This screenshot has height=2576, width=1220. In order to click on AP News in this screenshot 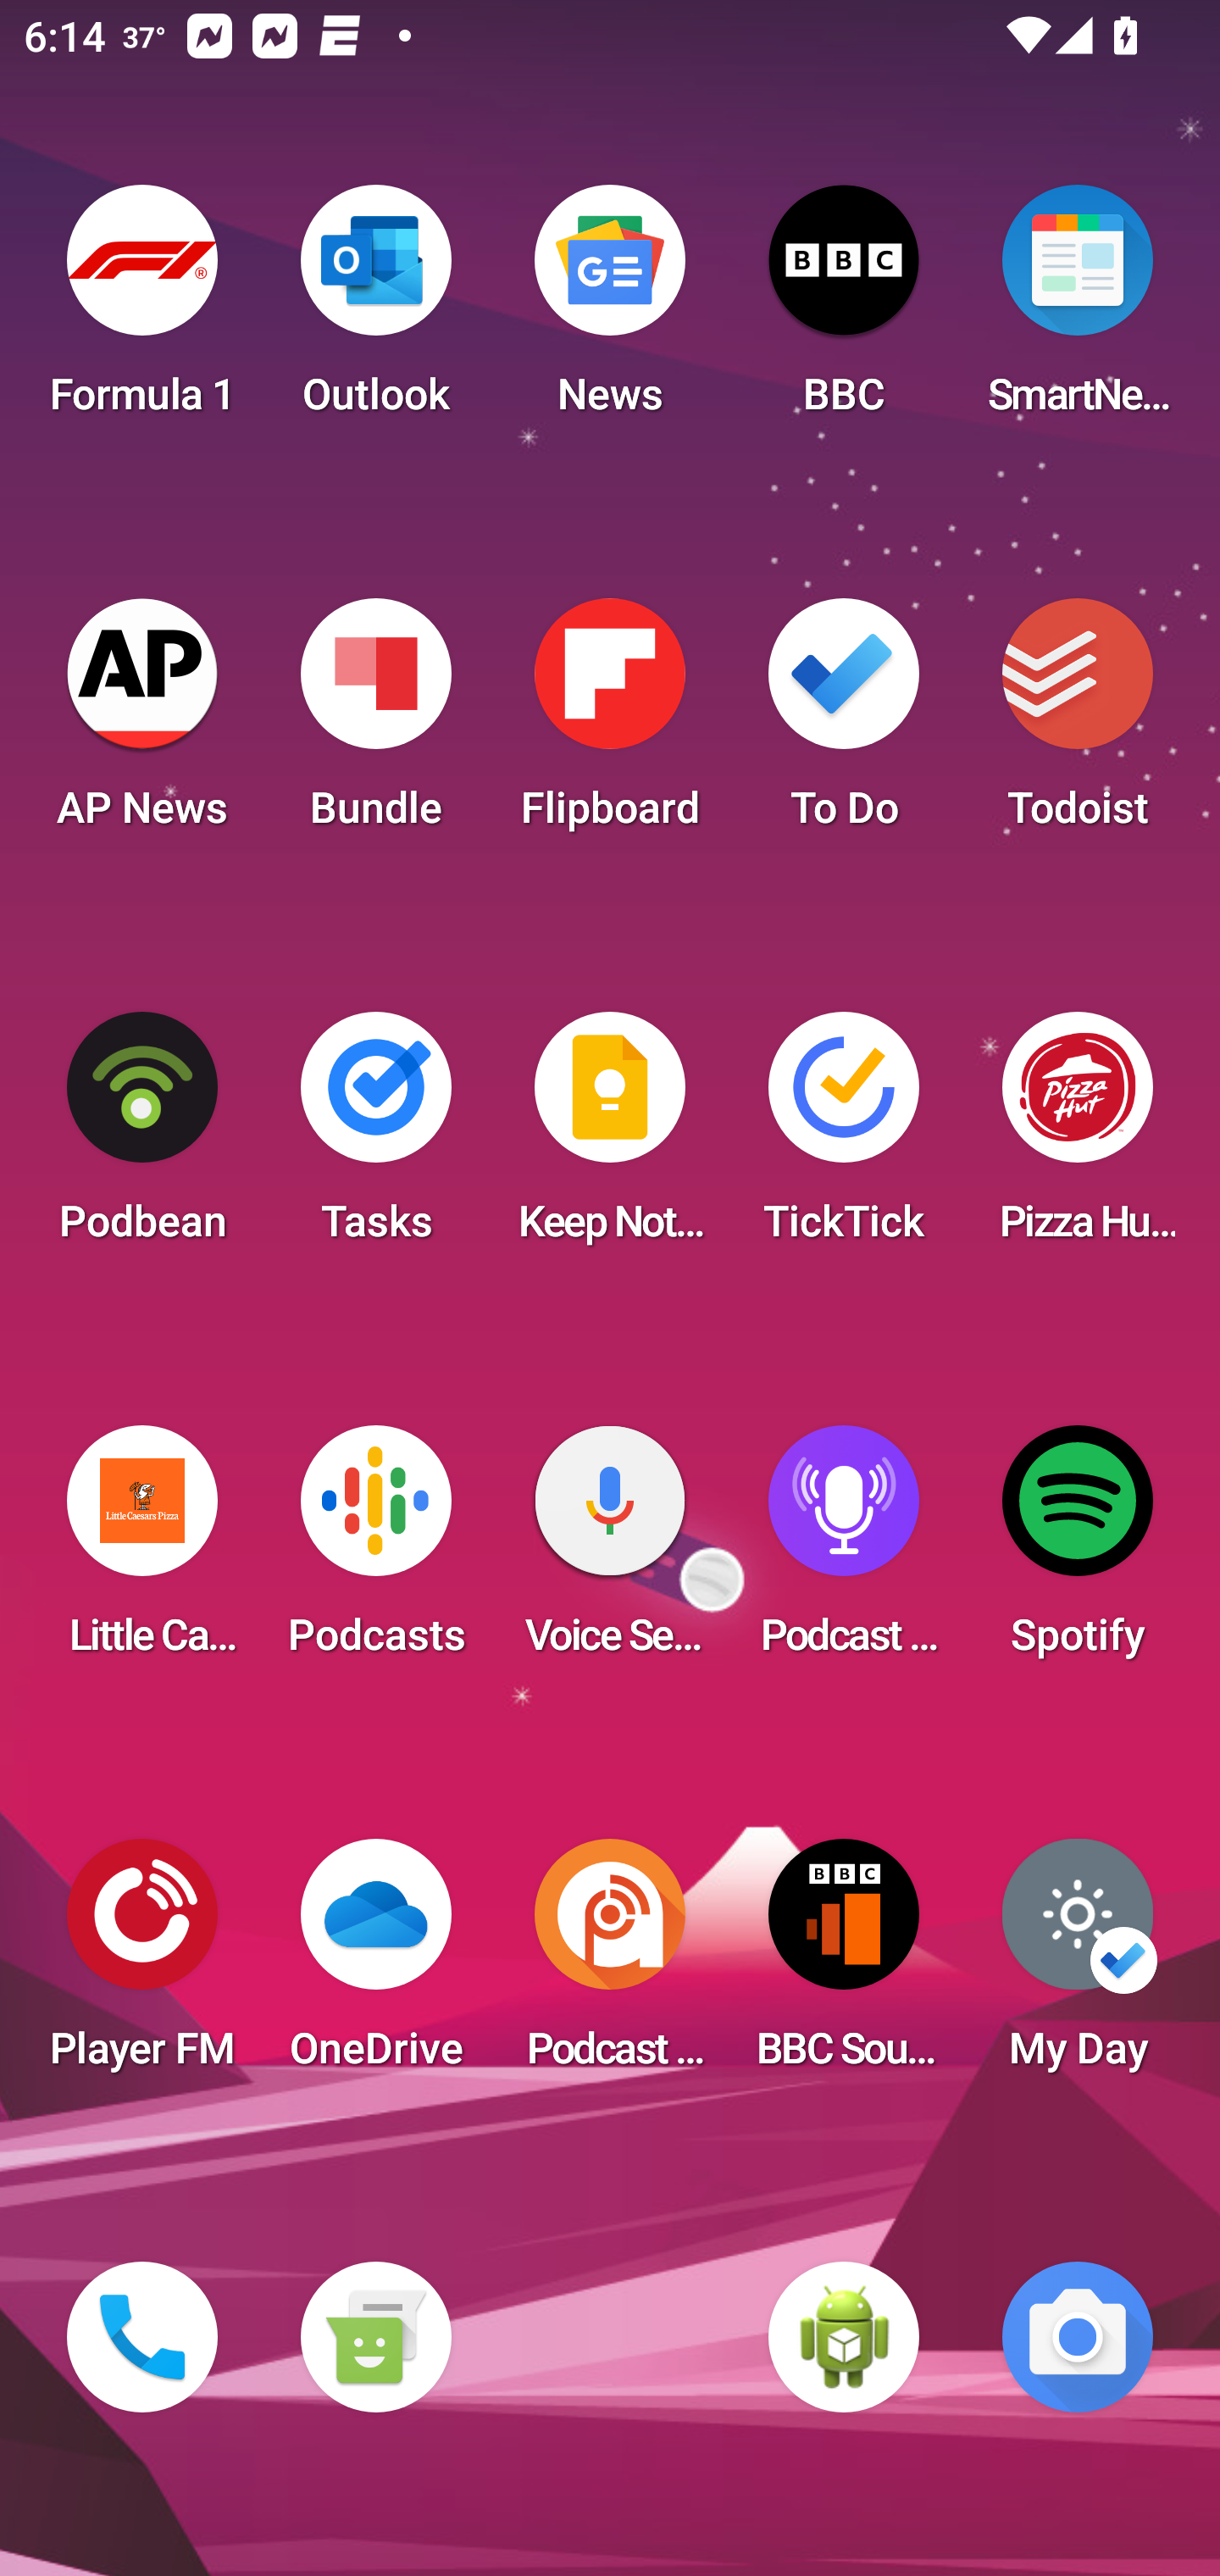, I will do `click(142, 724)`.